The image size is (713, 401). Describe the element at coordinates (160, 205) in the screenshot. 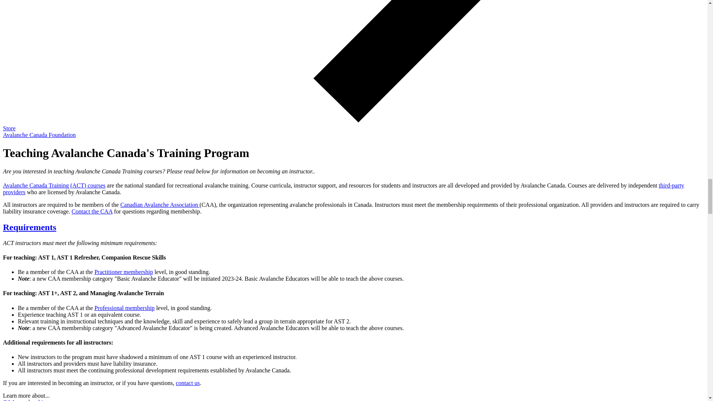

I see `Canadian Avalanche Association` at that location.